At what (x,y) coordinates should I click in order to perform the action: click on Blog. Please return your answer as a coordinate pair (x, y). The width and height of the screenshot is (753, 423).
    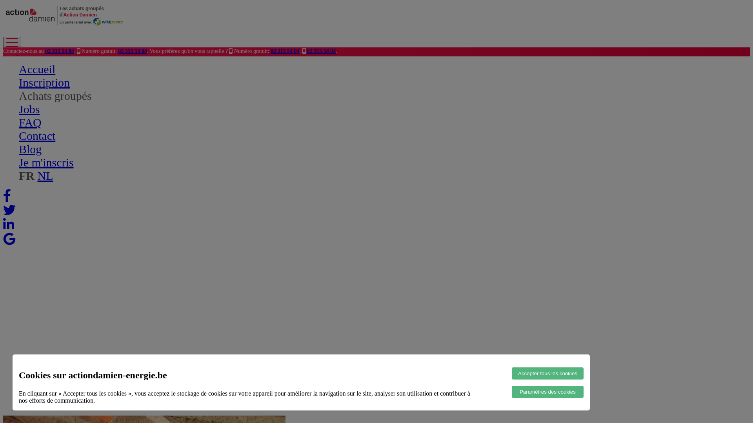
    Looking at the image, I should click on (30, 149).